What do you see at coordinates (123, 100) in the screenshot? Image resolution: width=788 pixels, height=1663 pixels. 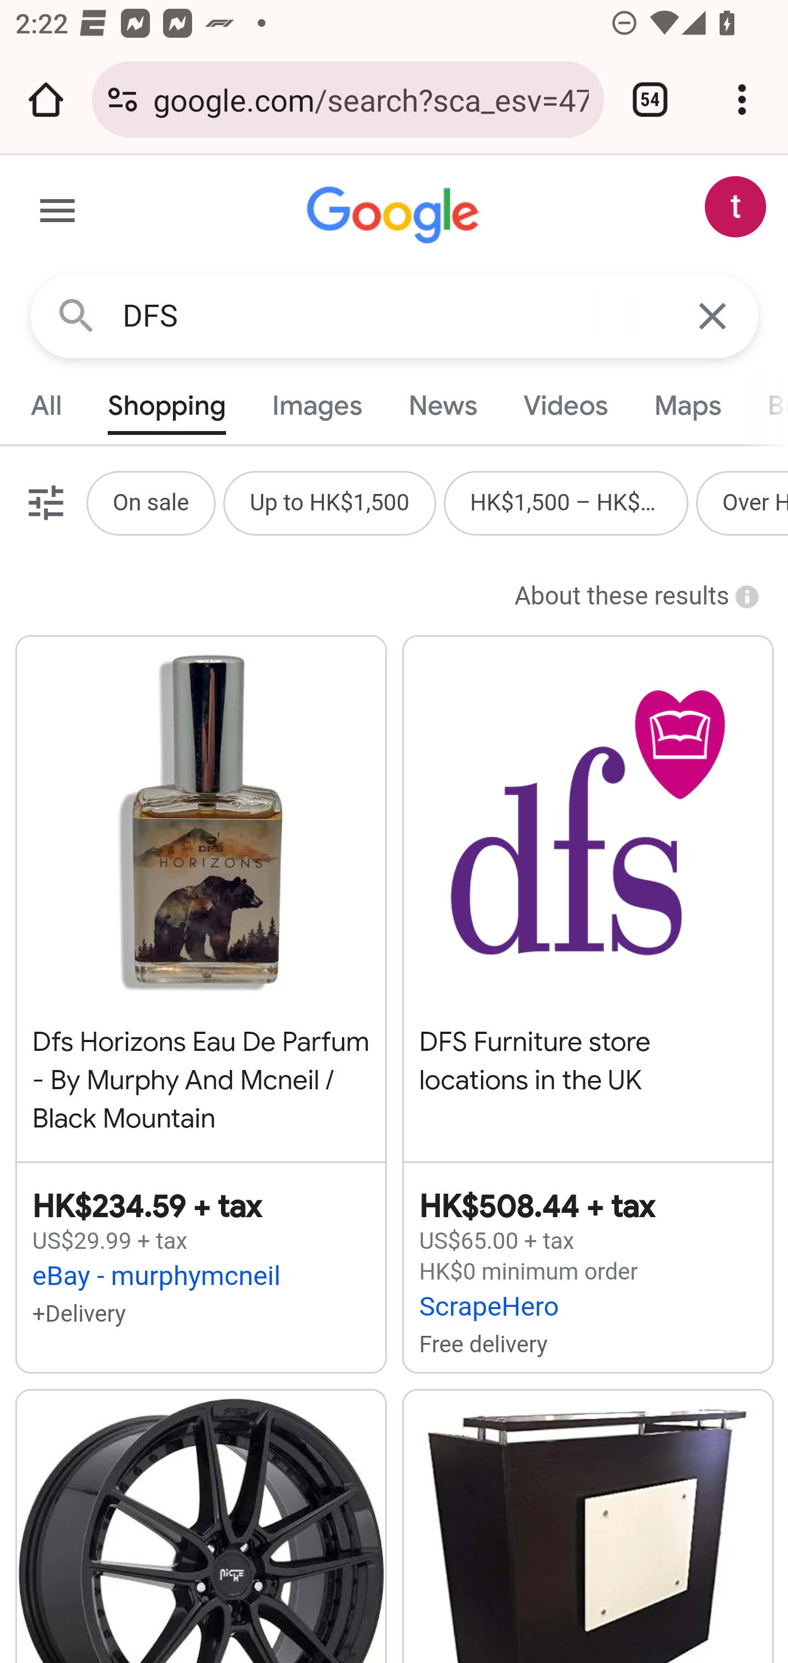 I see `Connection is secure` at bounding box center [123, 100].